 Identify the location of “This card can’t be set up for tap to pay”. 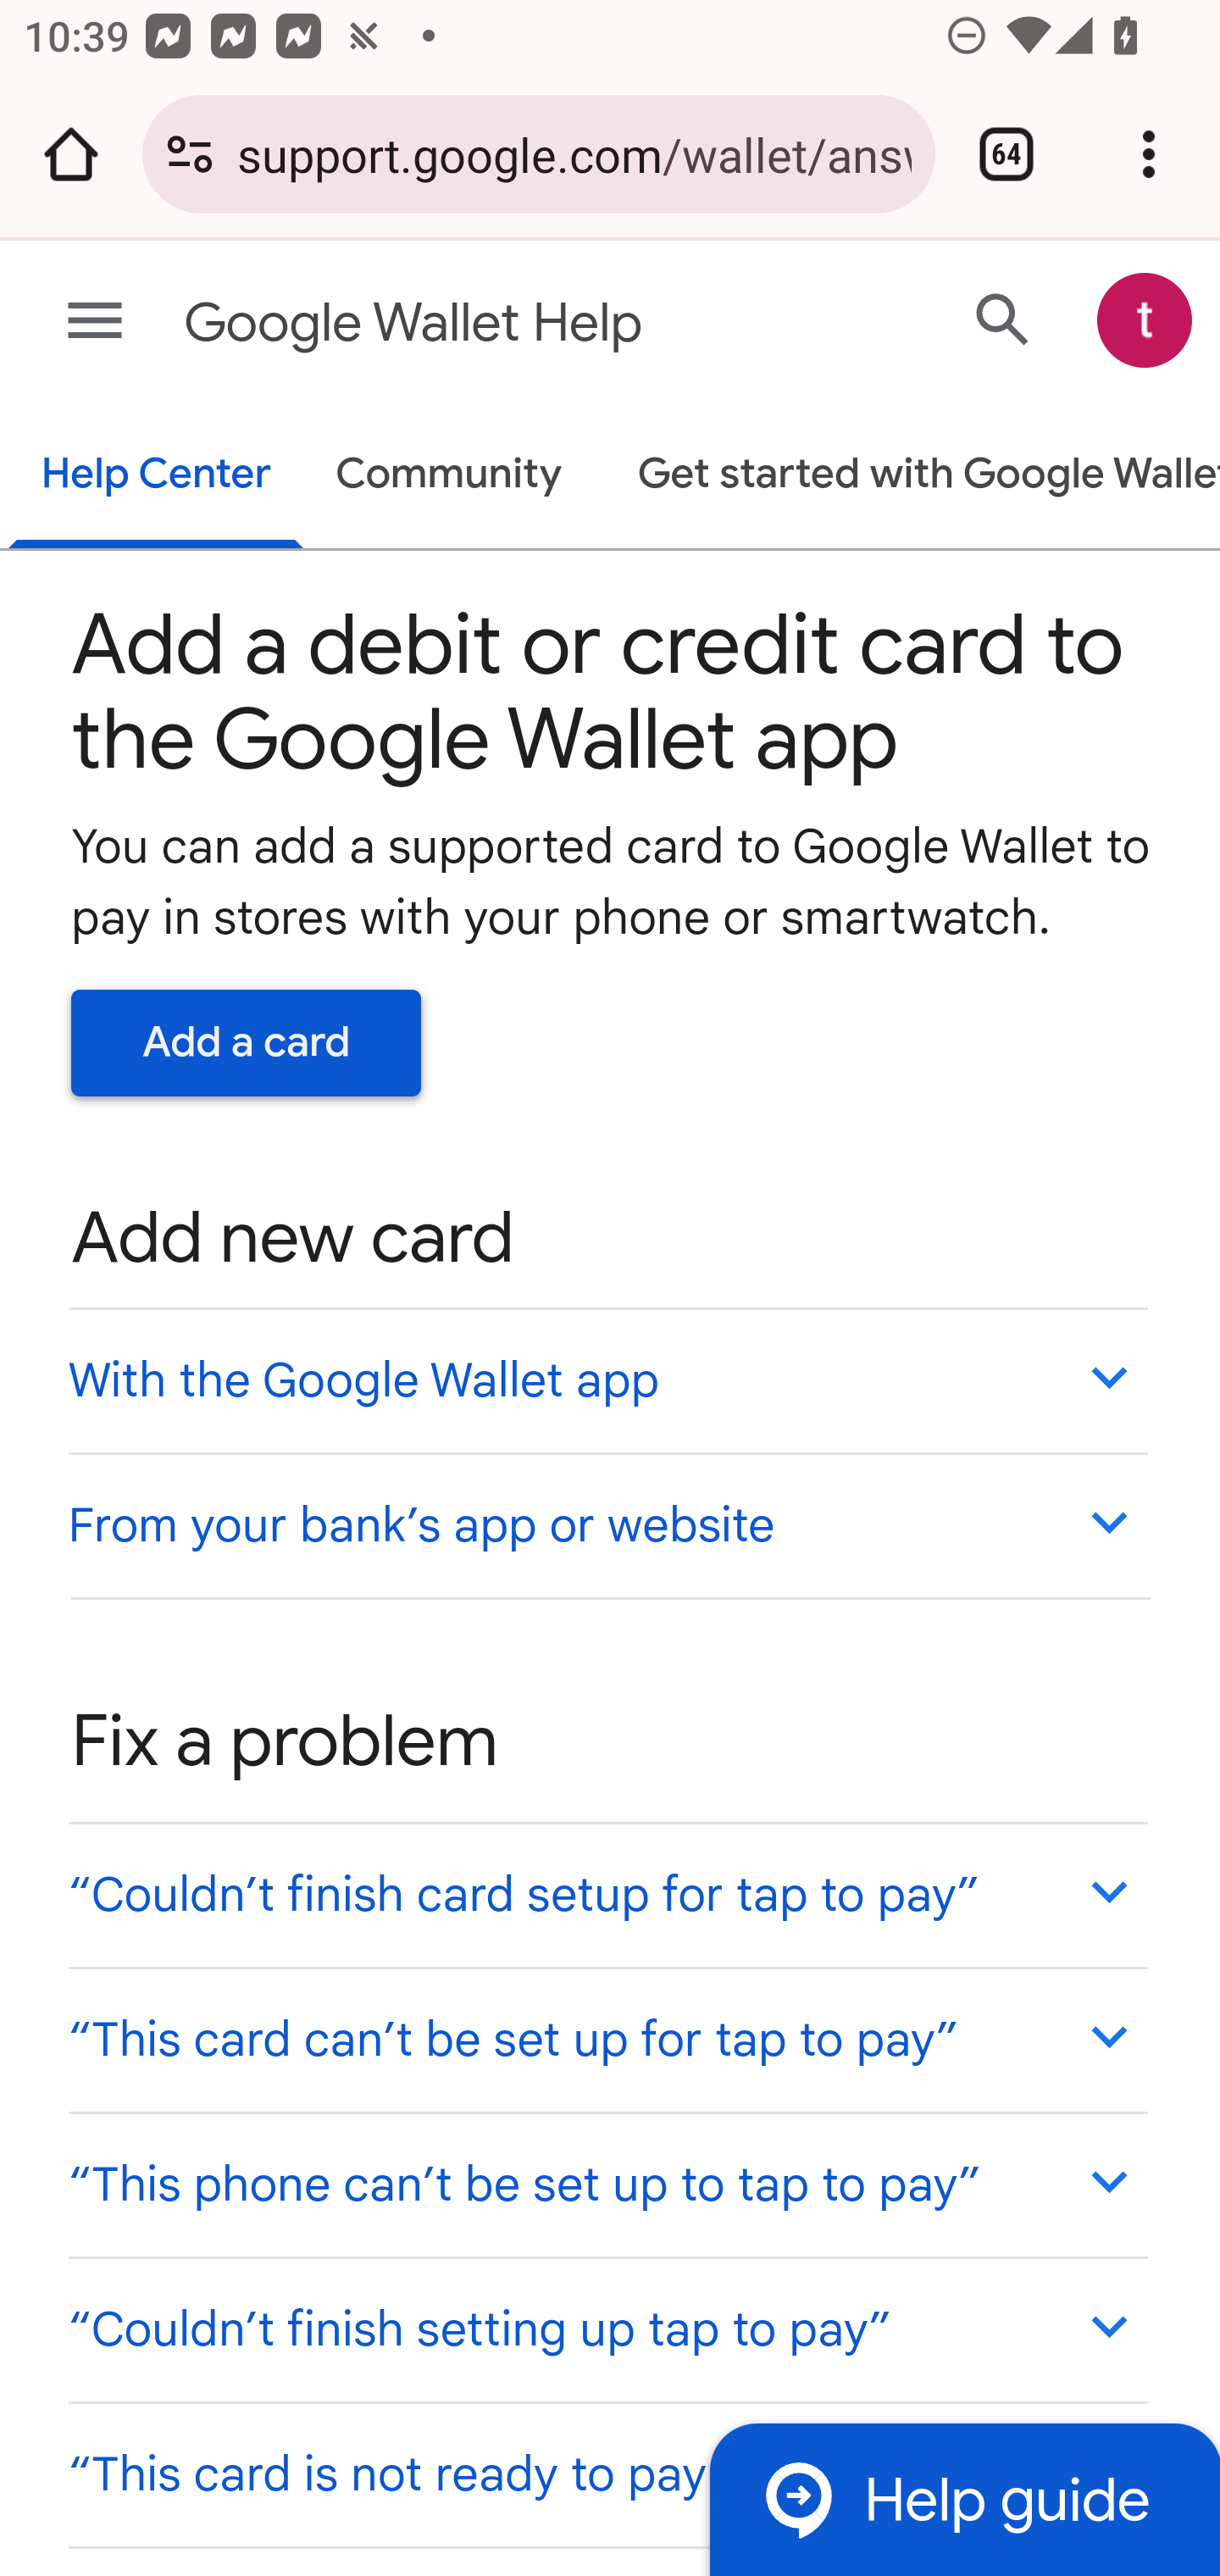
(607, 2039).